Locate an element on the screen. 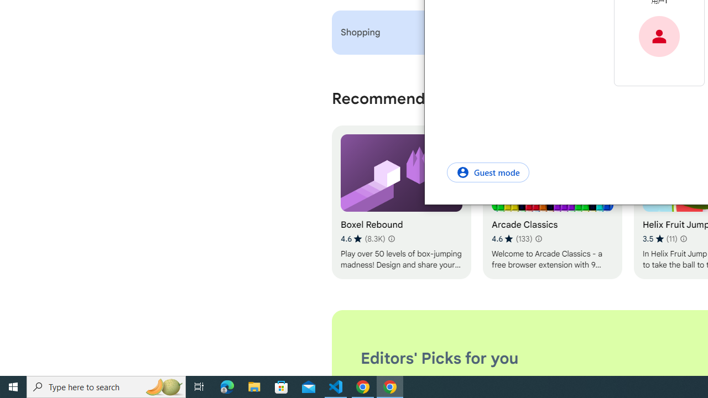 The image size is (708, 398). Start is located at coordinates (13, 387).